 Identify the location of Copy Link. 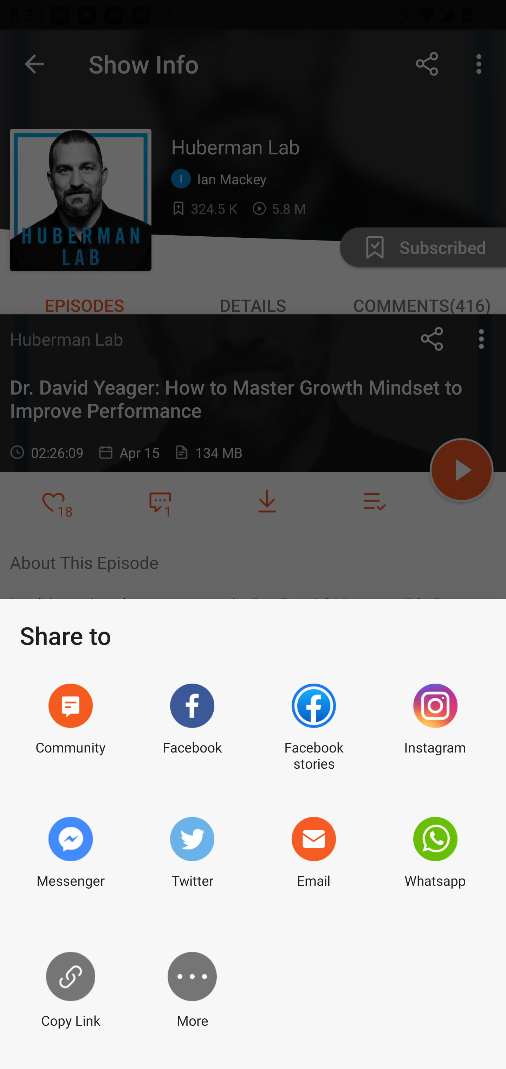
(70, 991).